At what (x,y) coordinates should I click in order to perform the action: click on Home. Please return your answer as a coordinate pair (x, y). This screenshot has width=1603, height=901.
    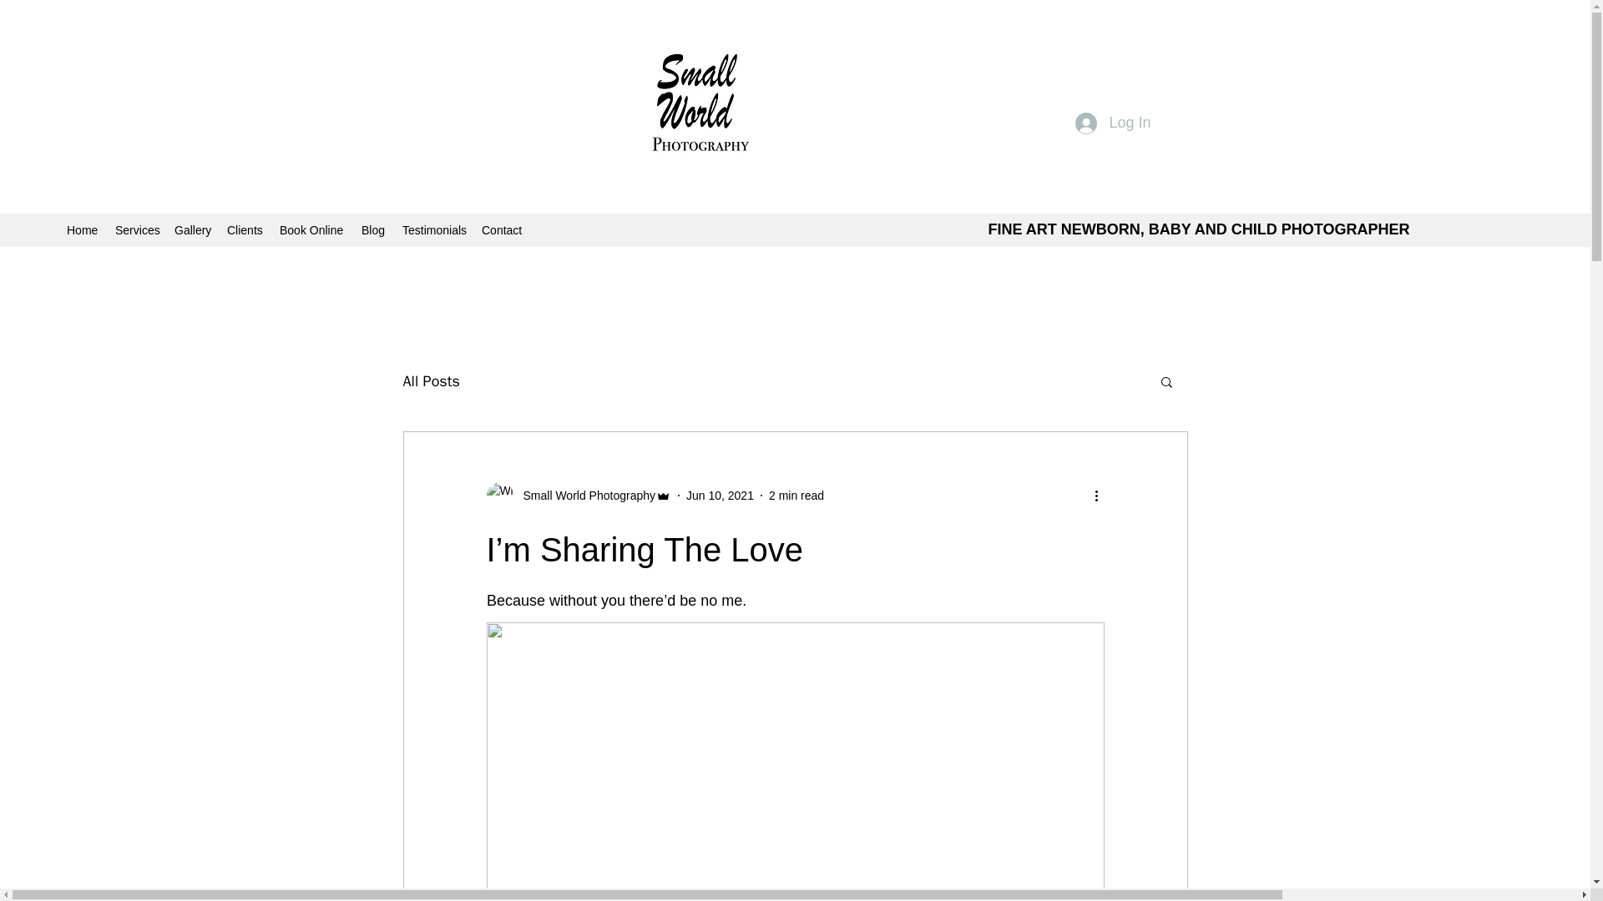
    Looking at the image, I should click on (82, 230).